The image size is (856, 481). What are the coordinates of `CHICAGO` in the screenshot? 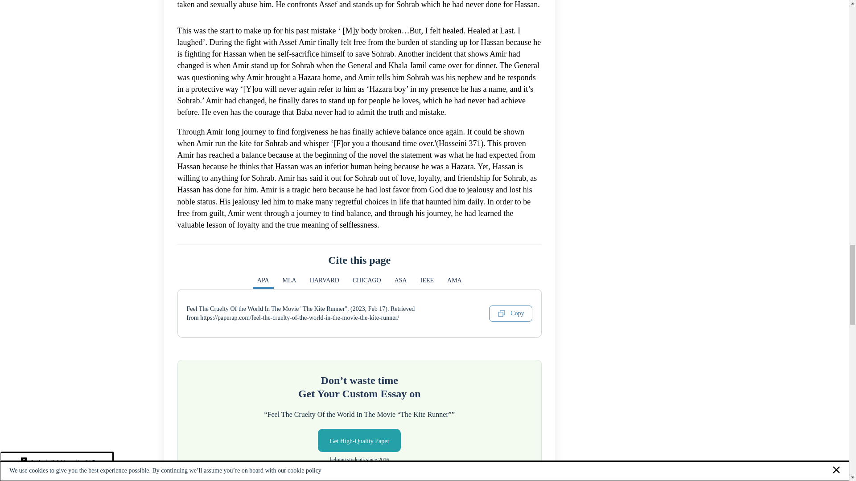 It's located at (367, 282).